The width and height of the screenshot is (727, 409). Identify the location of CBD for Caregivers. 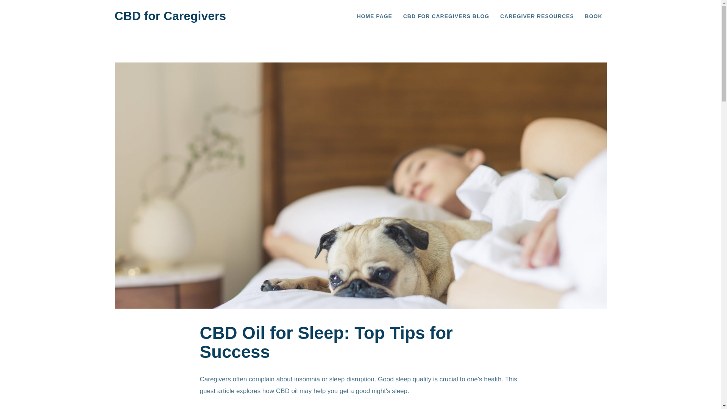
(170, 16).